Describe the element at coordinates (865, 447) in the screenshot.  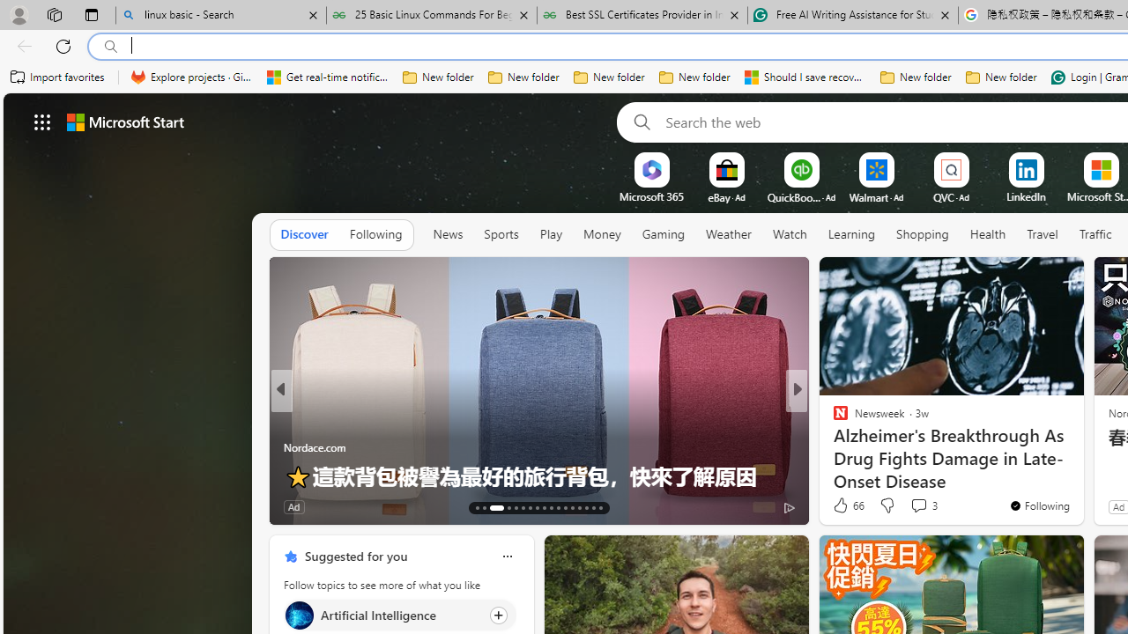
I see `oceanbluemarine` at that location.